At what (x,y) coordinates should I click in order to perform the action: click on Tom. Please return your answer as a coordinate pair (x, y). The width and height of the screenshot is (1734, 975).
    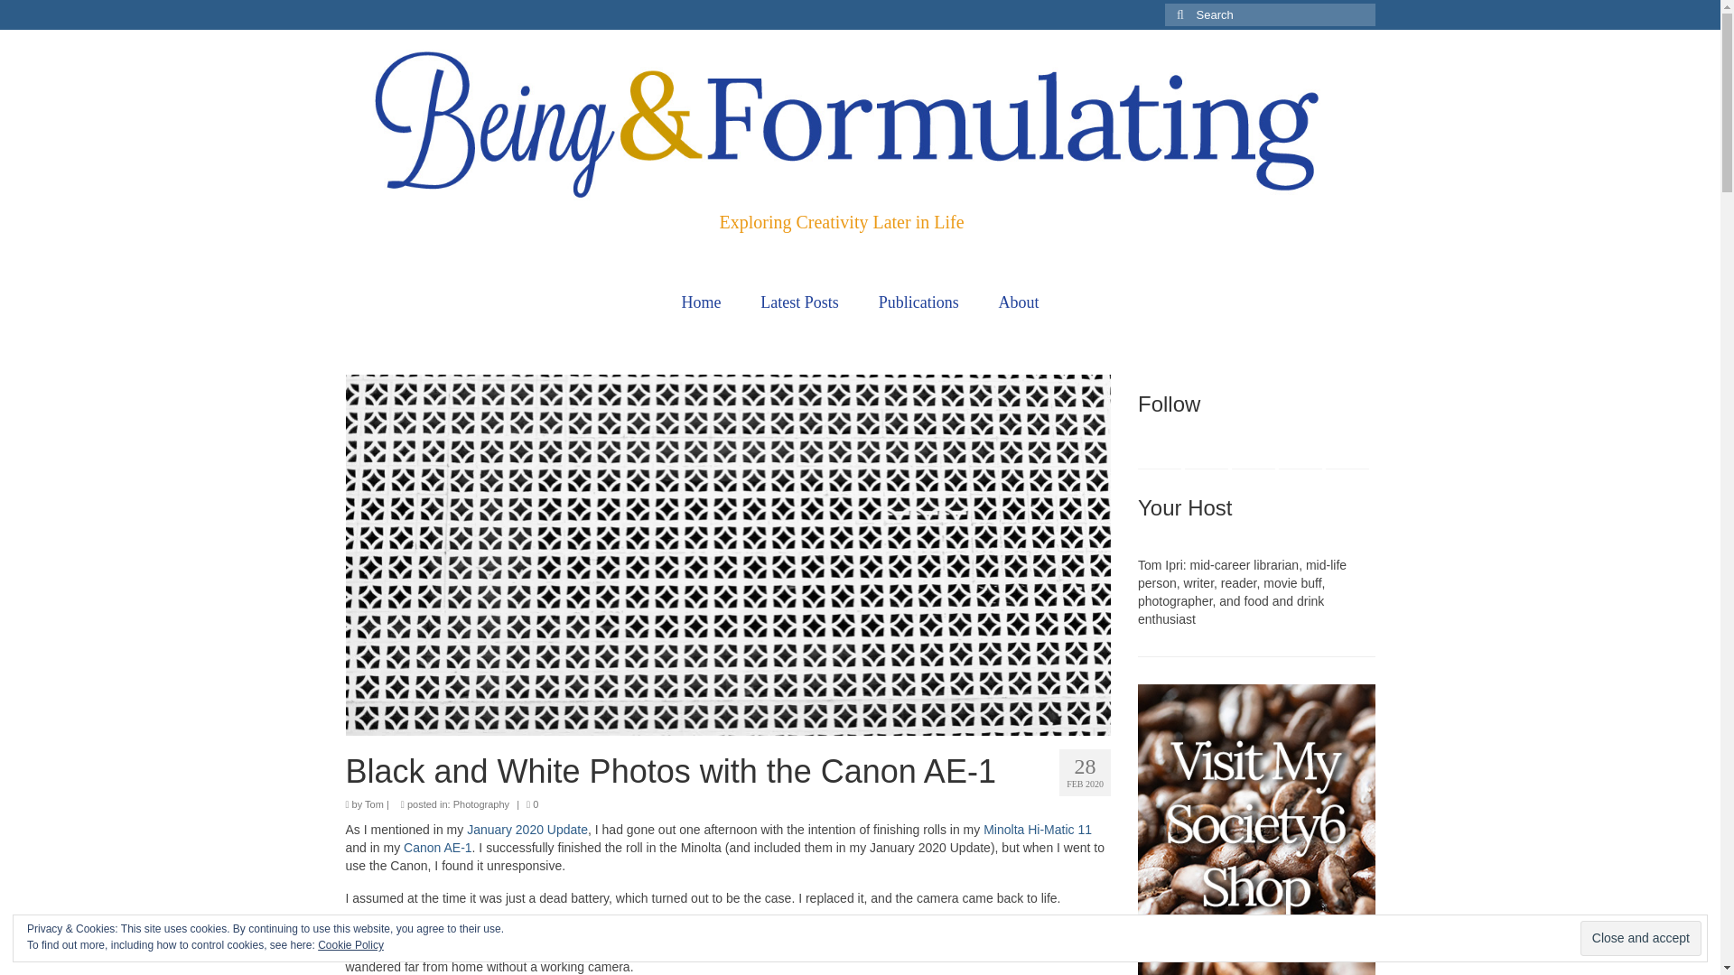
    Looking at the image, I should click on (374, 803).